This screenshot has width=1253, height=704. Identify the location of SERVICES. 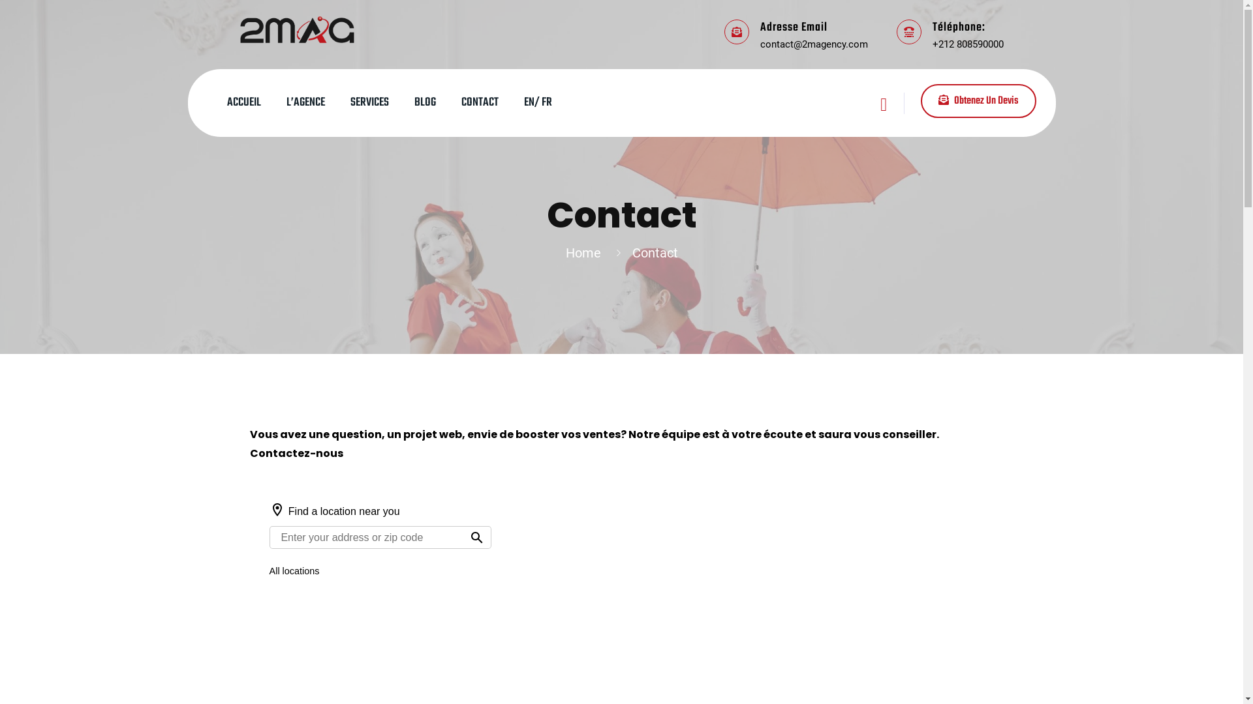
(369, 103).